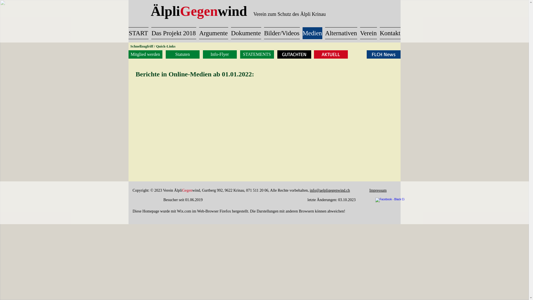 Image resolution: width=533 pixels, height=300 pixels. I want to click on Verein, so click(369, 33).